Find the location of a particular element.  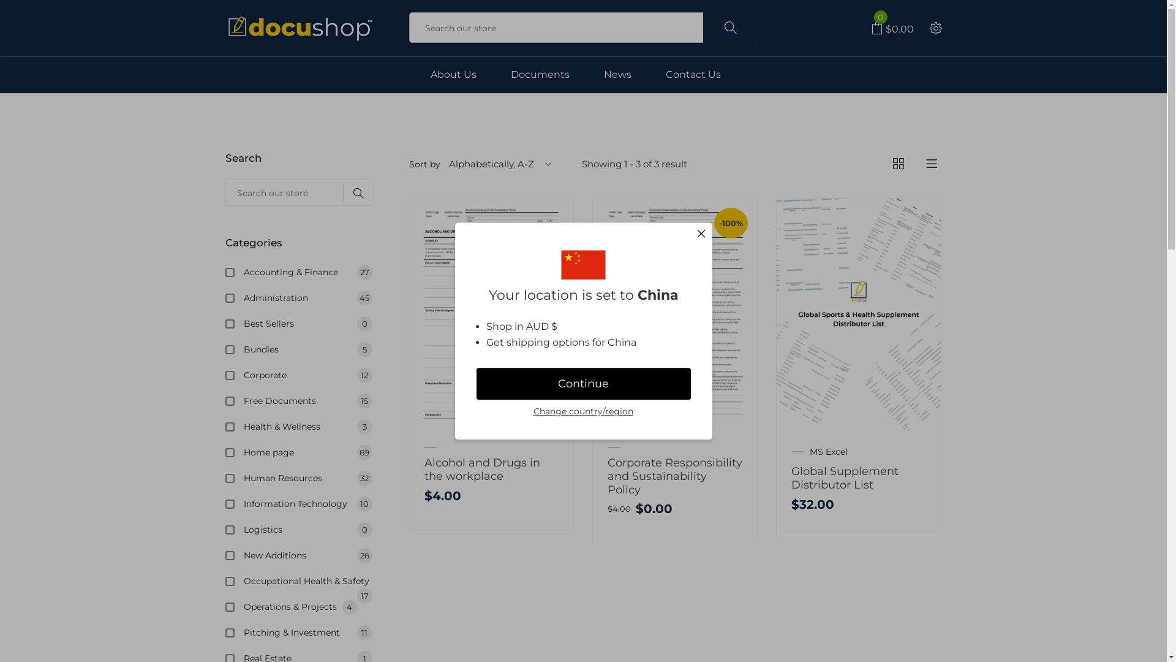

Information Technology
10 is located at coordinates (308, 504).